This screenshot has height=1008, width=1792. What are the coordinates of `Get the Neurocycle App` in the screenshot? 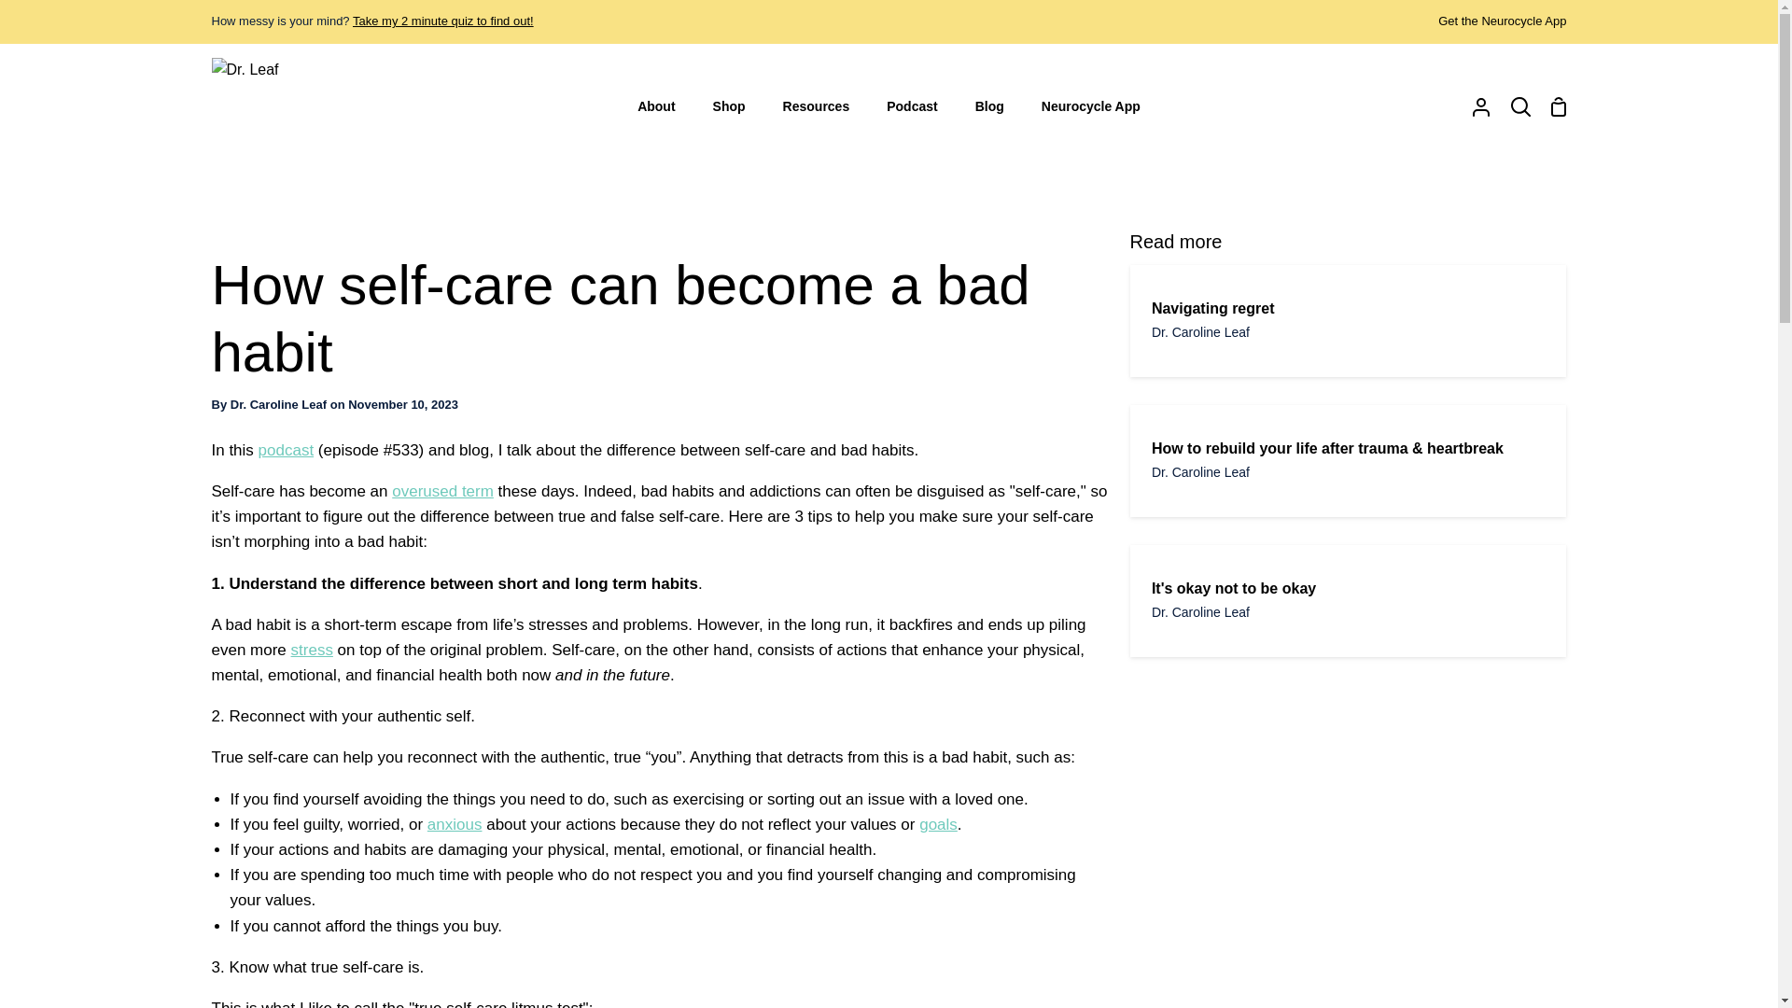 It's located at (1503, 21).